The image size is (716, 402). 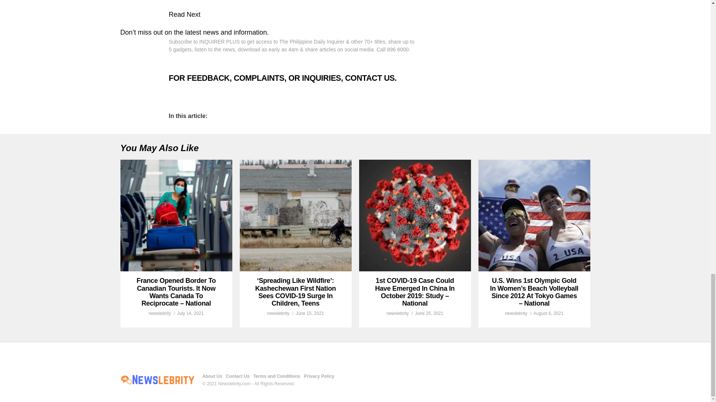 What do you see at coordinates (160, 313) in the screenshot?
I see `Posts by newslebrity` at bounding box center [160, 313].